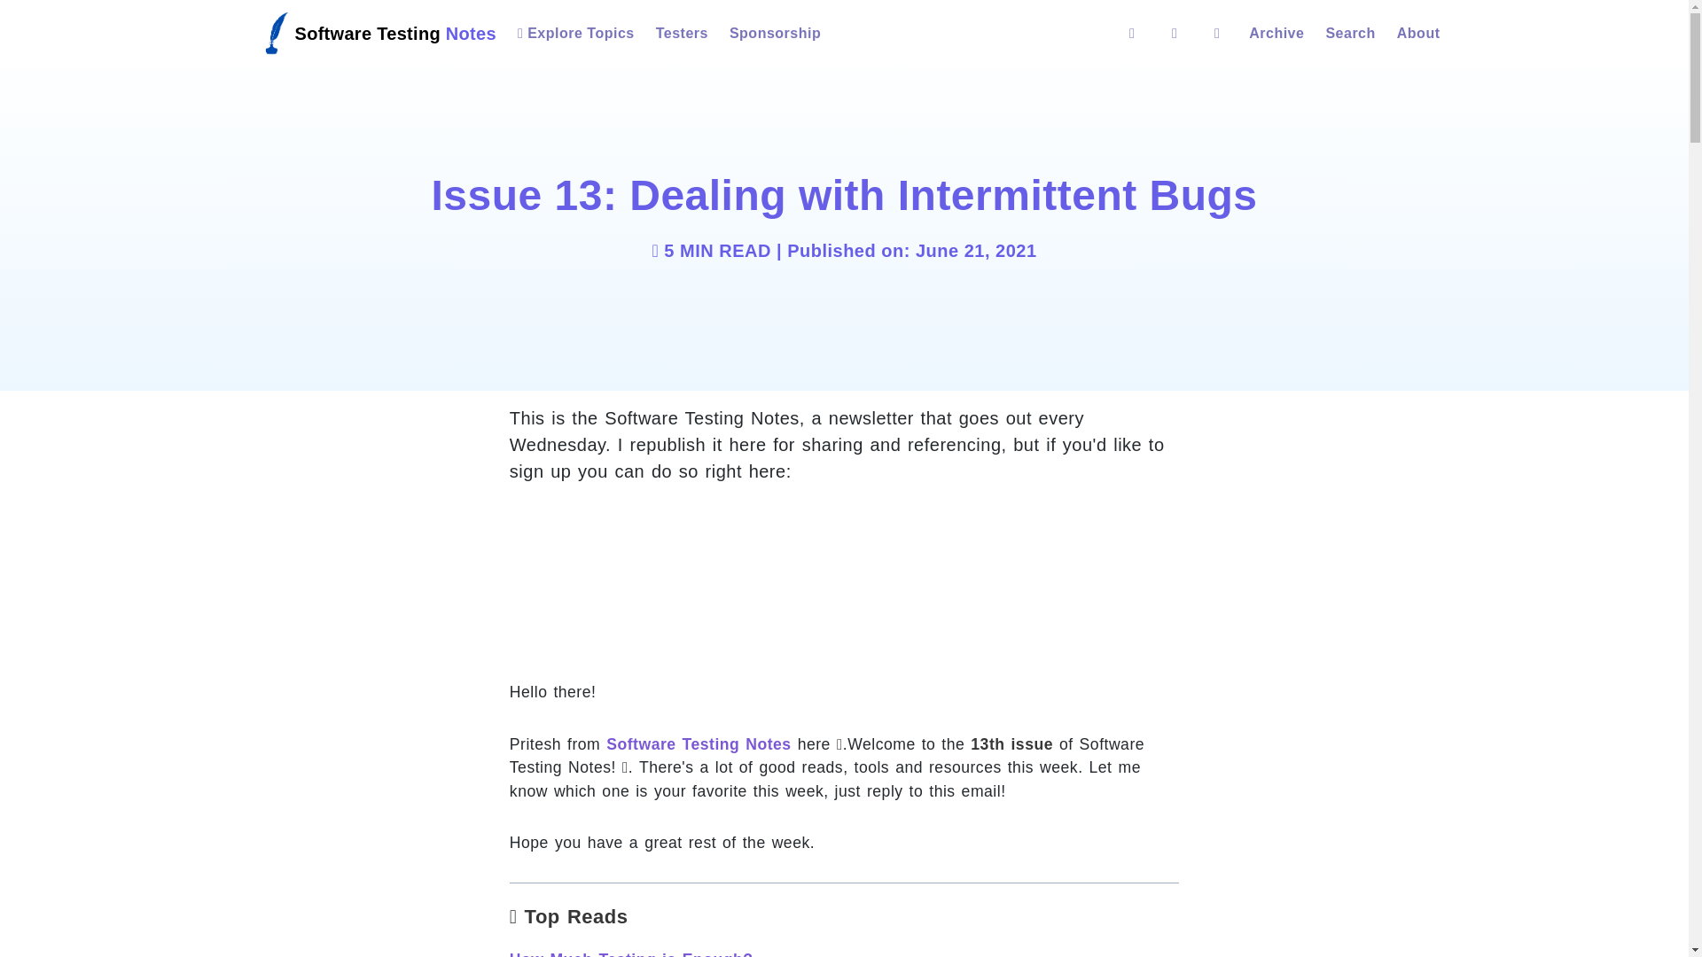 The width and height of the screenshot is (1702, 957). Describe the element at coordinates (631, 953) in the screenshot. I see `How Much Testing is Enough?` at that location.